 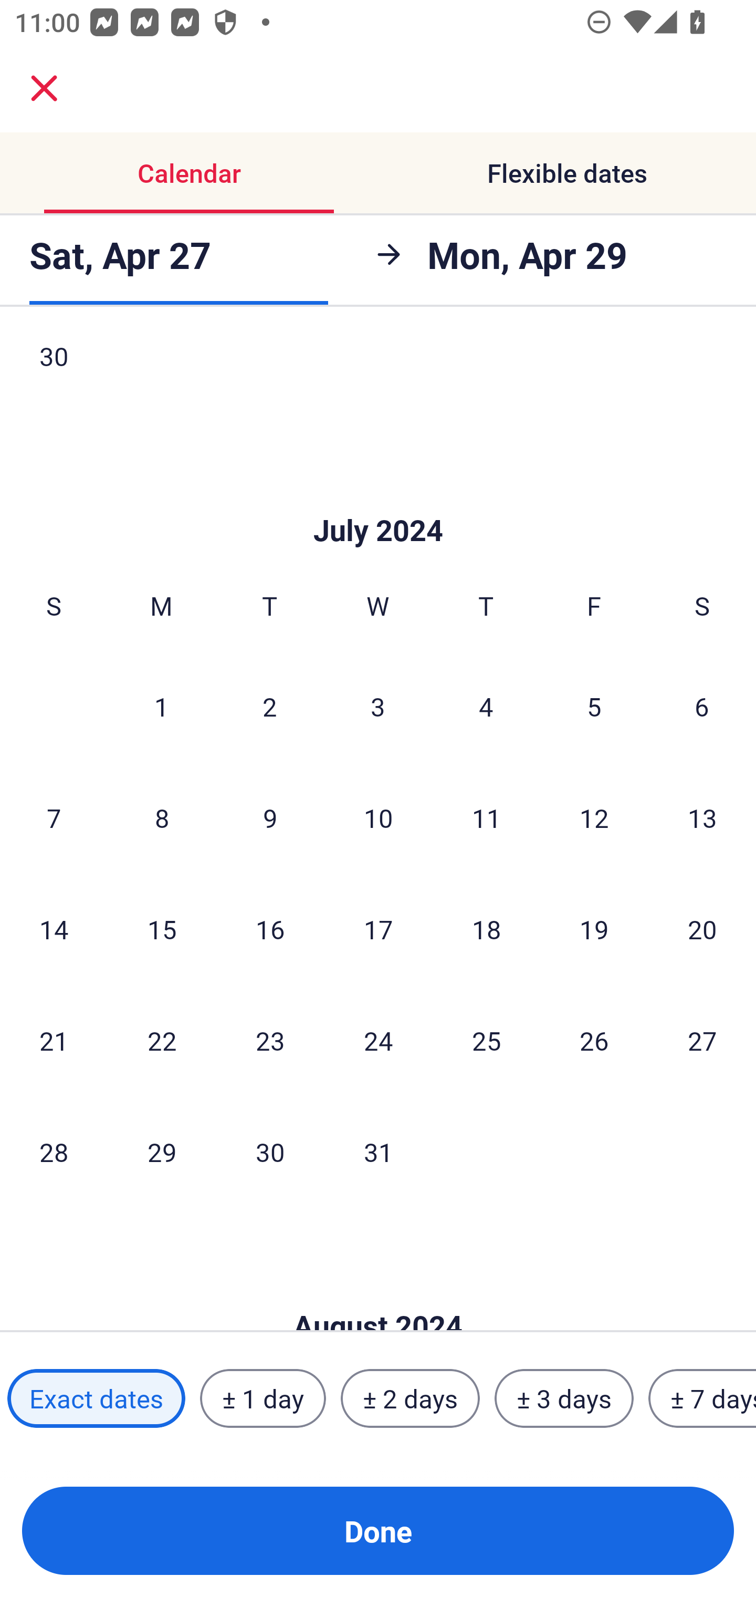 What do you see at coordinates (162, 1152) in the screenshot?
I see `29 Monday, July 29, 2024` at bounding box center [162, 1152].